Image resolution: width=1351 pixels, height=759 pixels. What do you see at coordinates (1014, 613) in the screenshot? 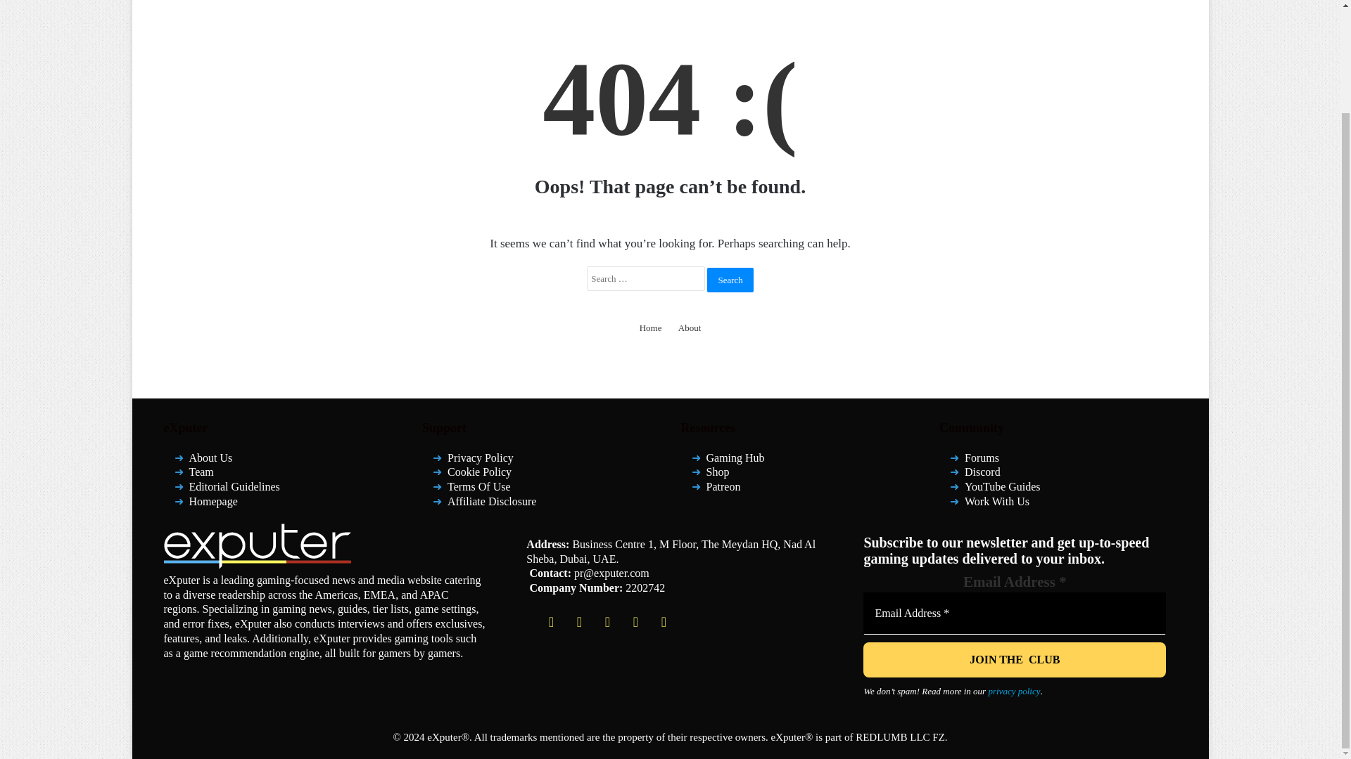
I see `Email Address` at bounding box center [1014, 613].